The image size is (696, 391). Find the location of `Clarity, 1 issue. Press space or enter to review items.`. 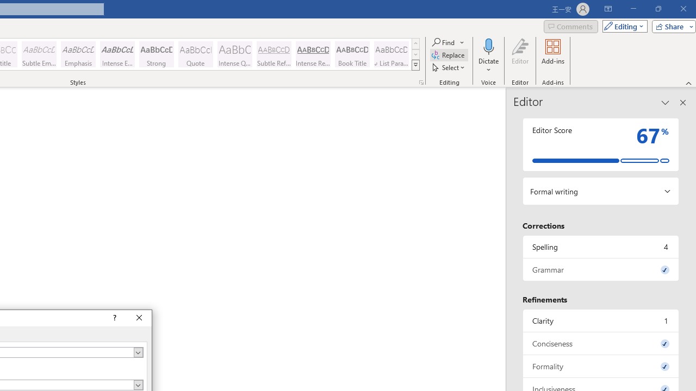

Clarity, 1 issue. Press space or enter to review items. is located at coordinates (601, 320).